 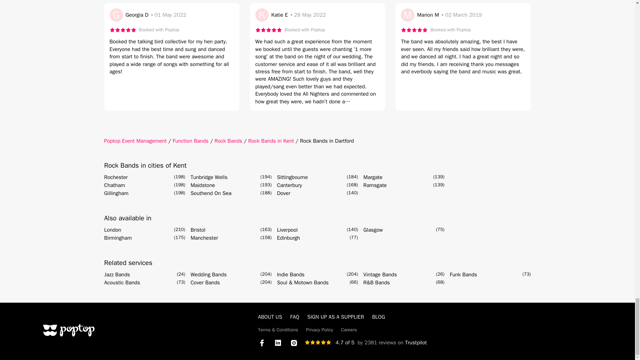 I want to click on Dover, so click(x=284, y=193).